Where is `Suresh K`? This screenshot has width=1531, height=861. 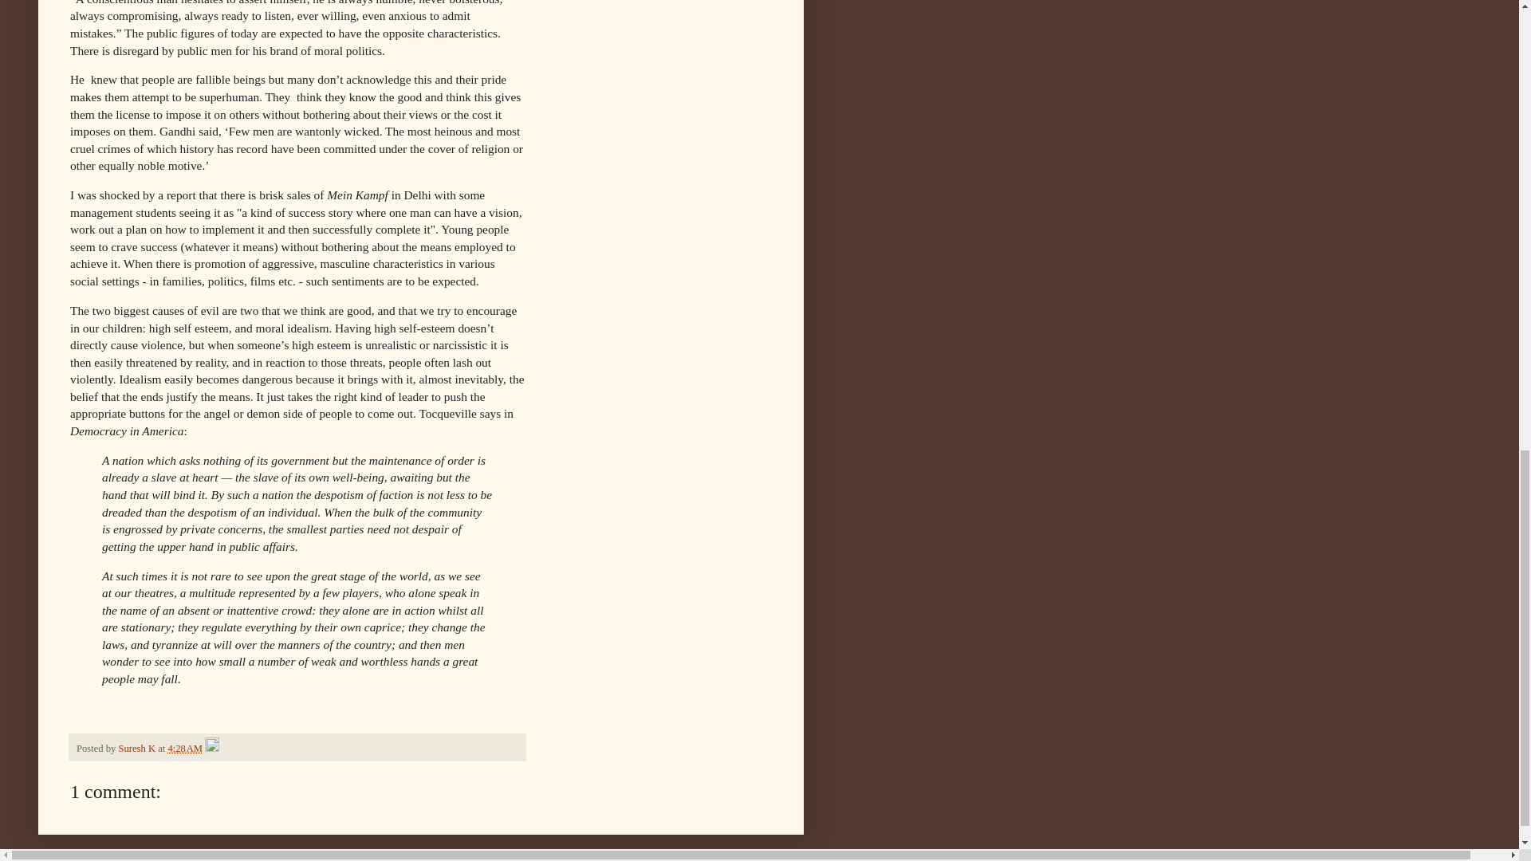 Suresh K is located at coordinates (137, 749).